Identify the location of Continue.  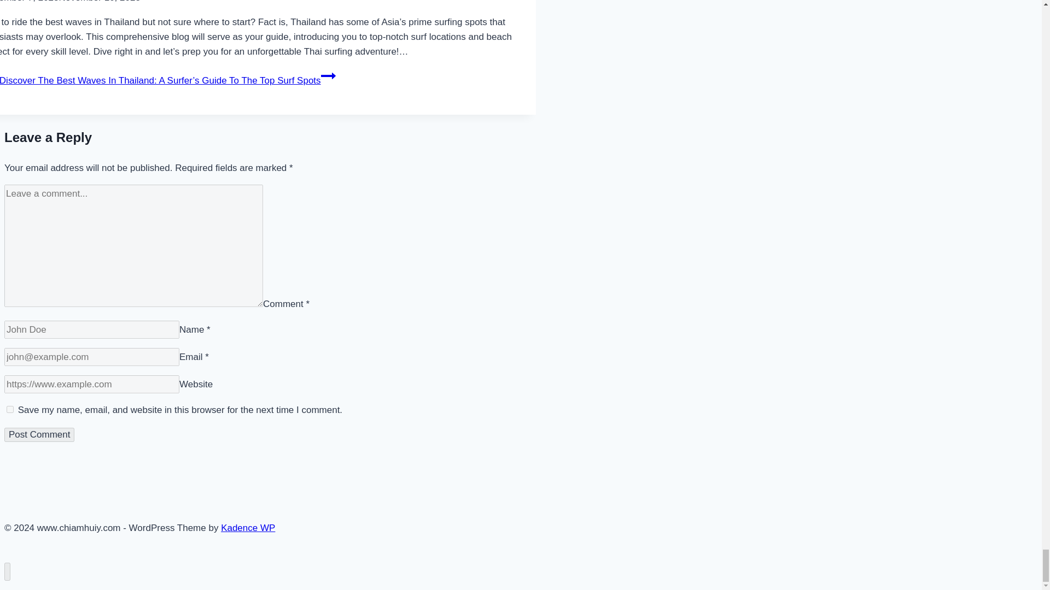
(328, 76).